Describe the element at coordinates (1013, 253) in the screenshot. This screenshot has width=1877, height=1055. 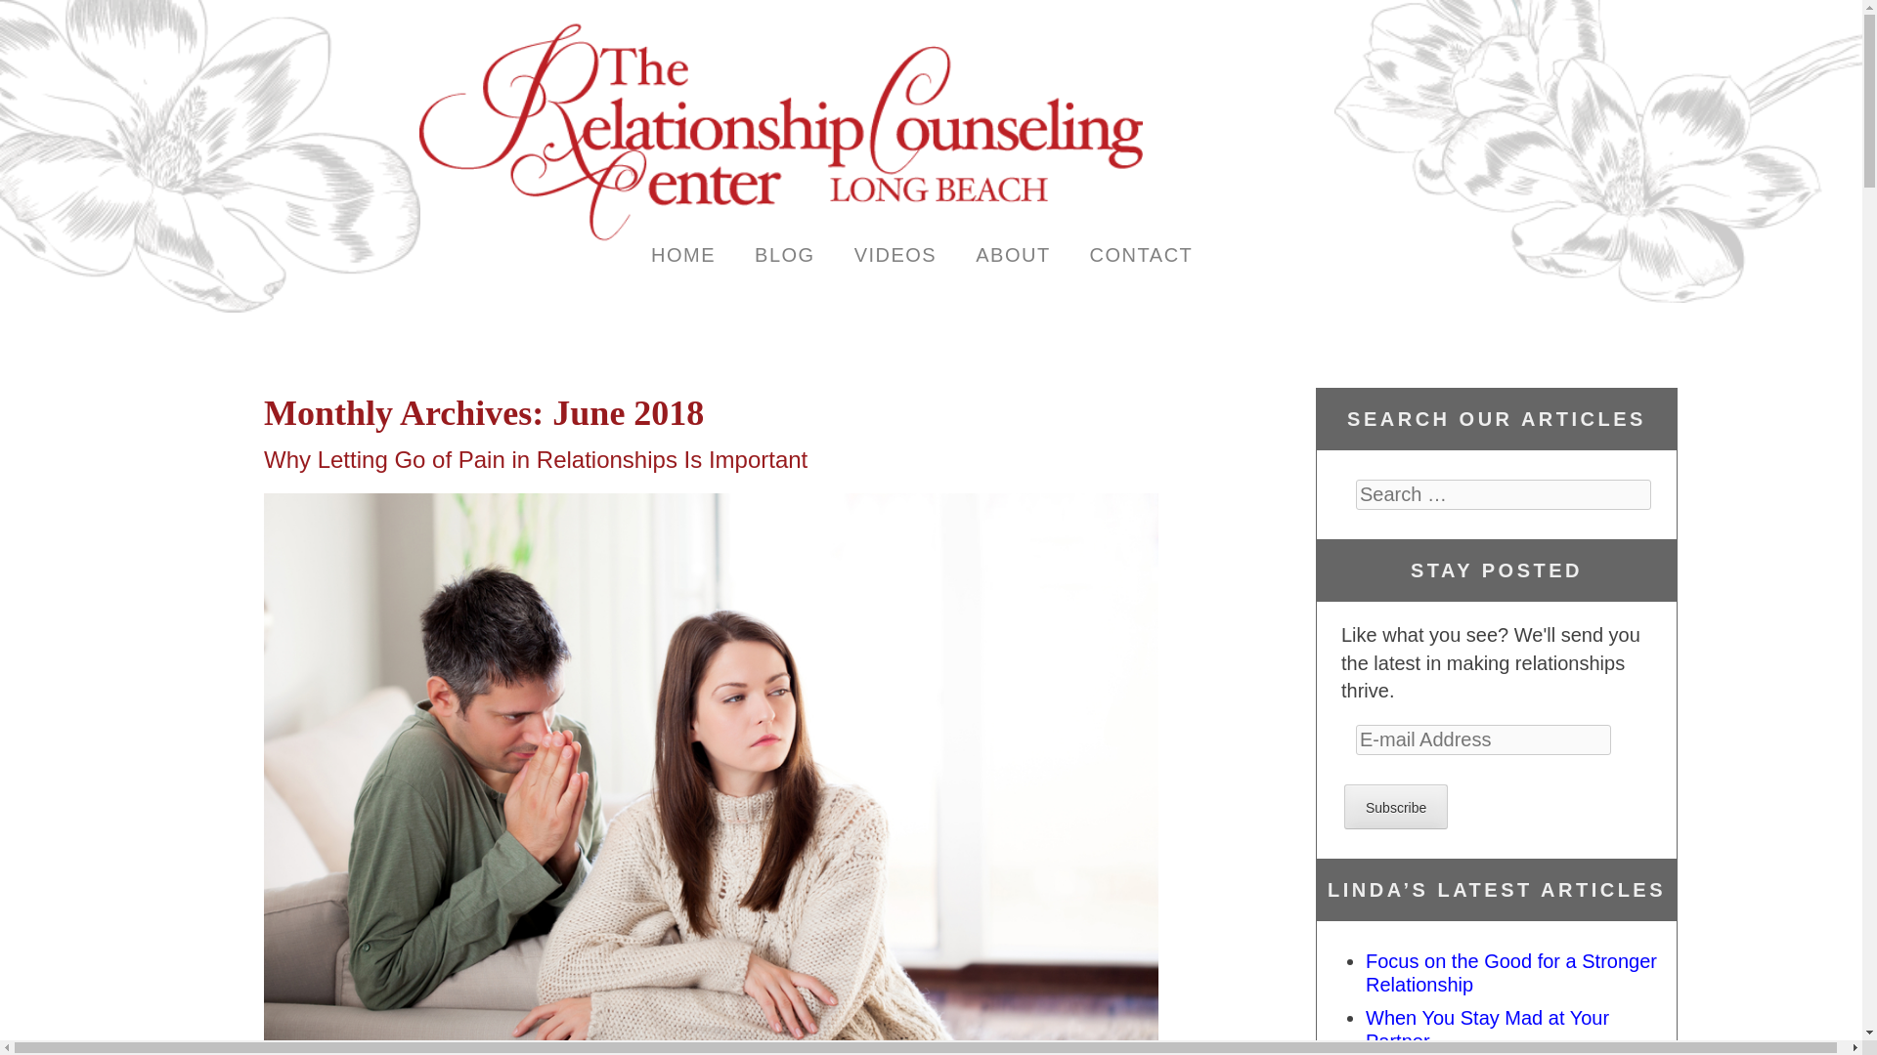
I see `ABOUT` at that location.